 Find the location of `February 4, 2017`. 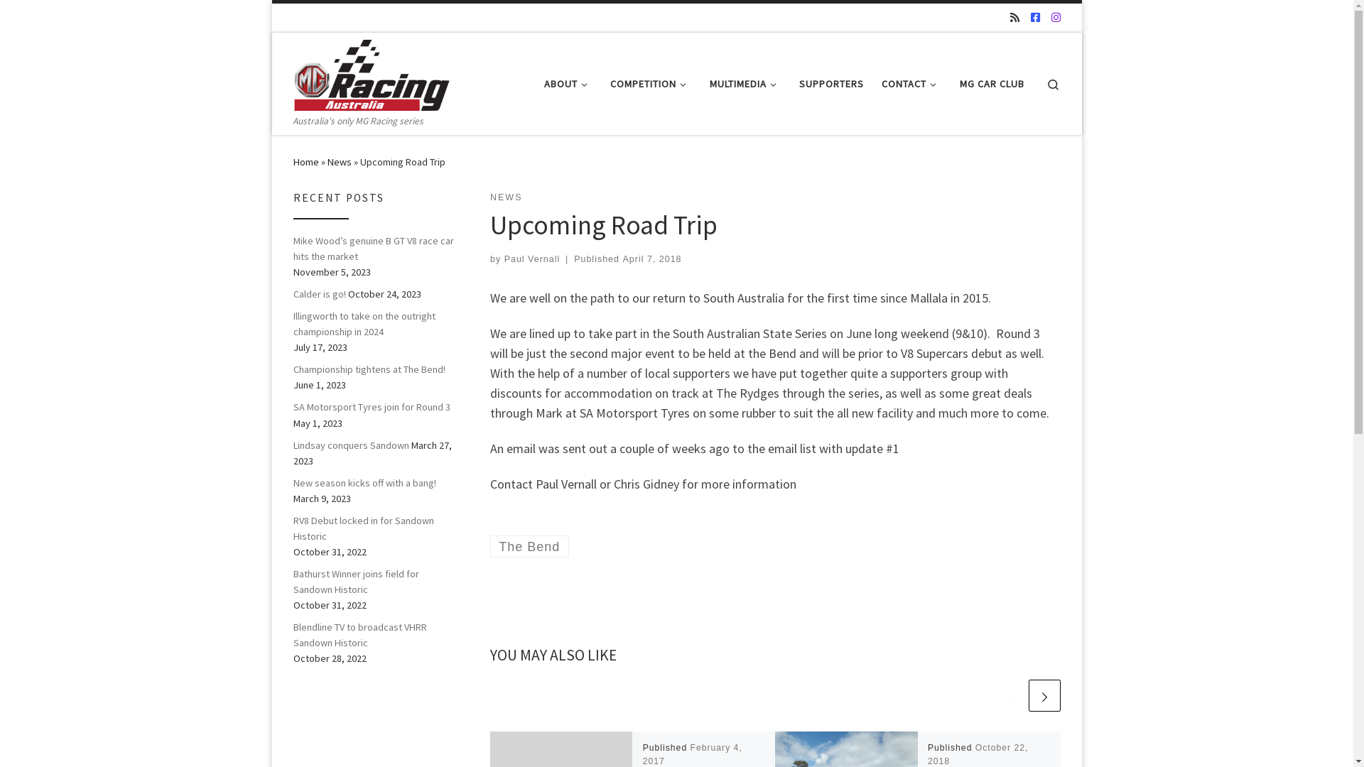

February 4, 2017 is located at coordinates (693, 754).